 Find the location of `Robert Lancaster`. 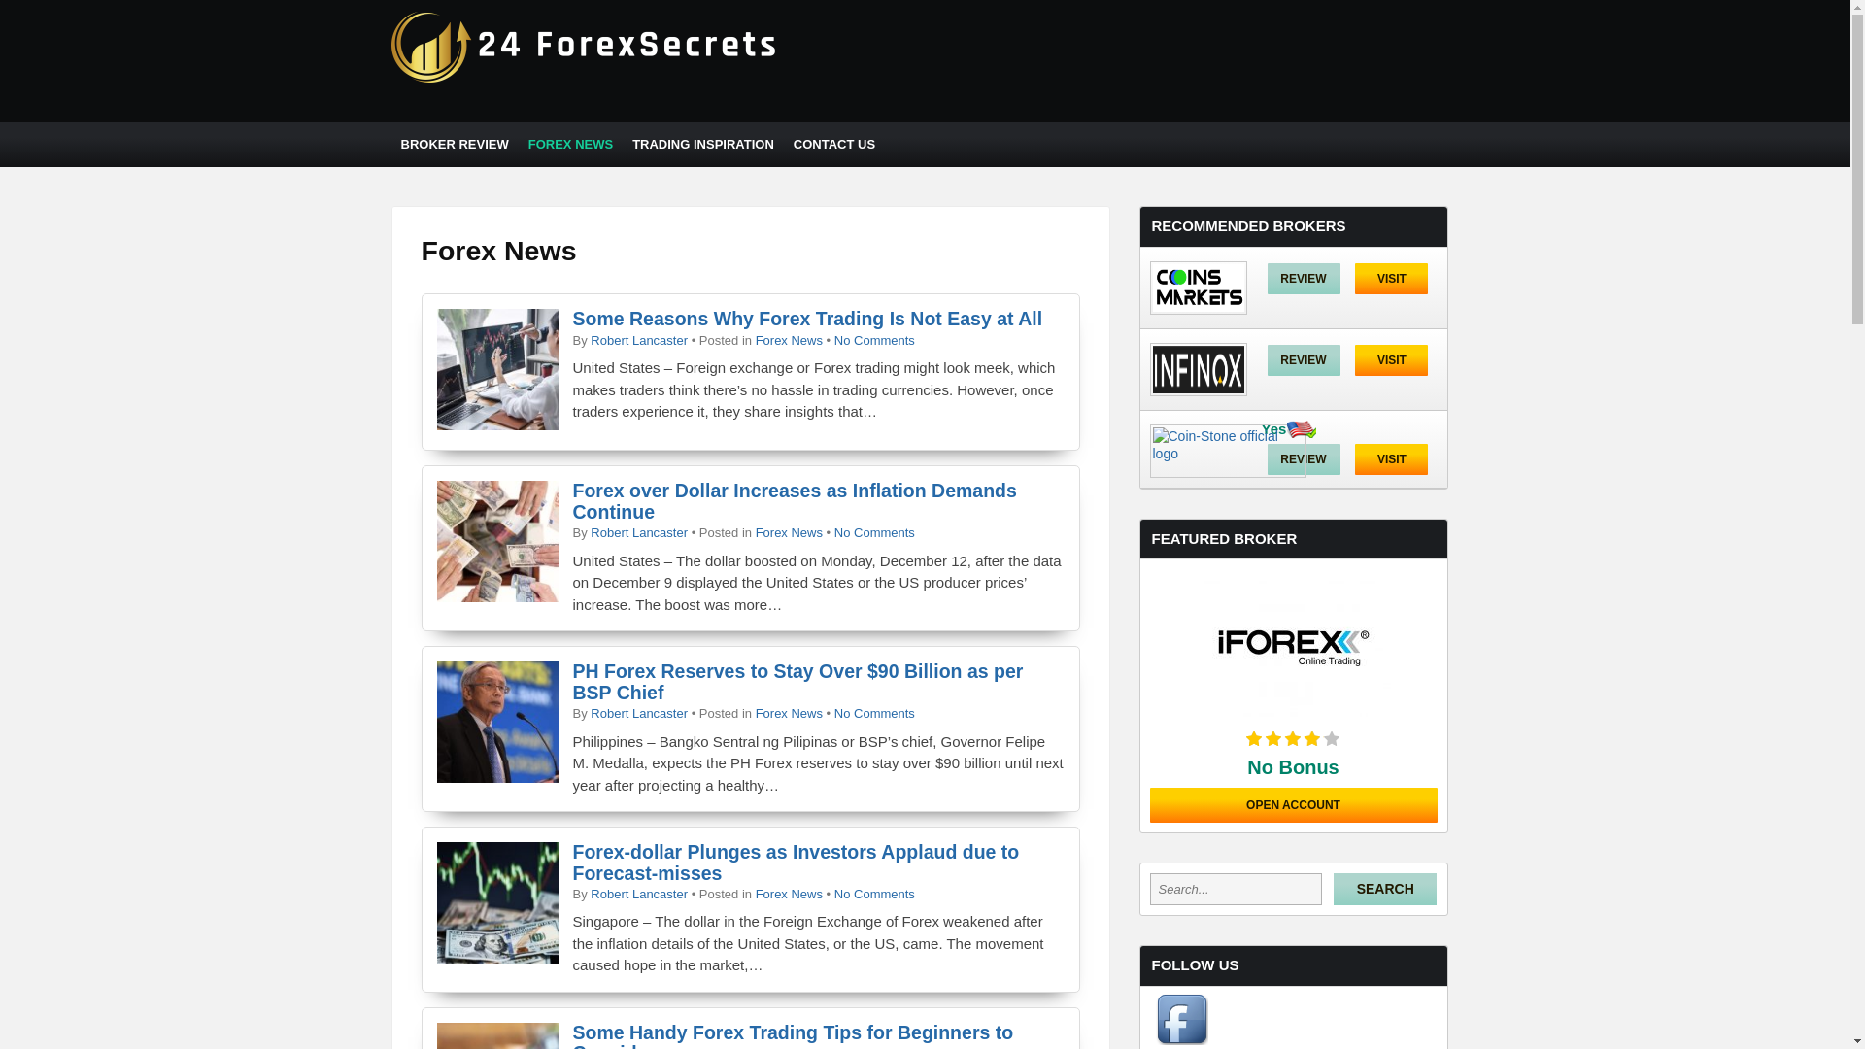

Robert Lancaster is located at coordinates (639, 894).